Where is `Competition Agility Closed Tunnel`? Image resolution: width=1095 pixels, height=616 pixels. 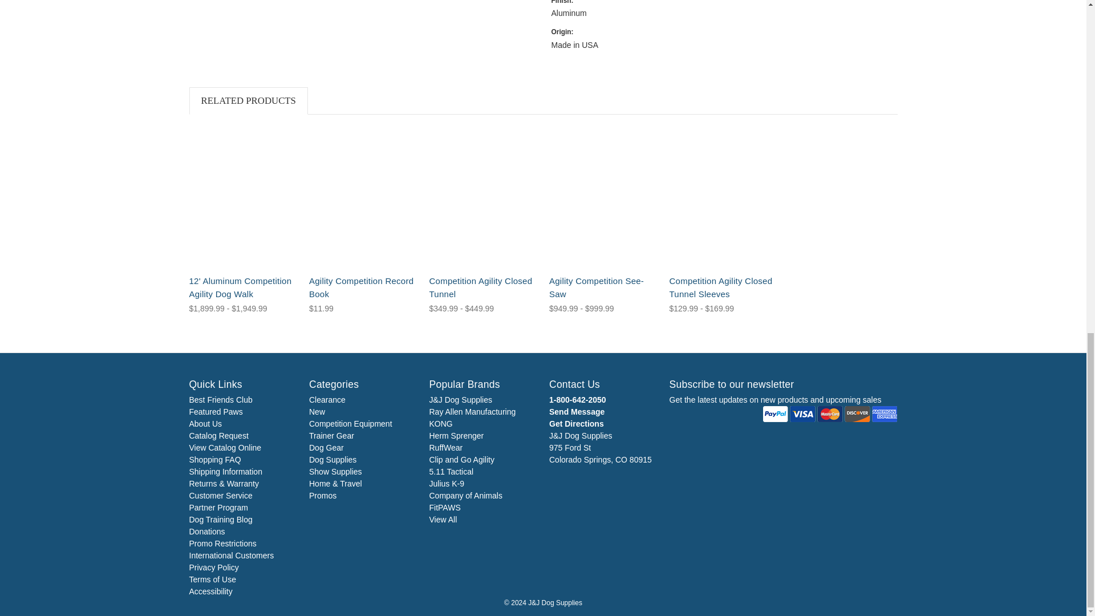 Competition Agility Closed Tunnel is located at coordinates (483, 197).